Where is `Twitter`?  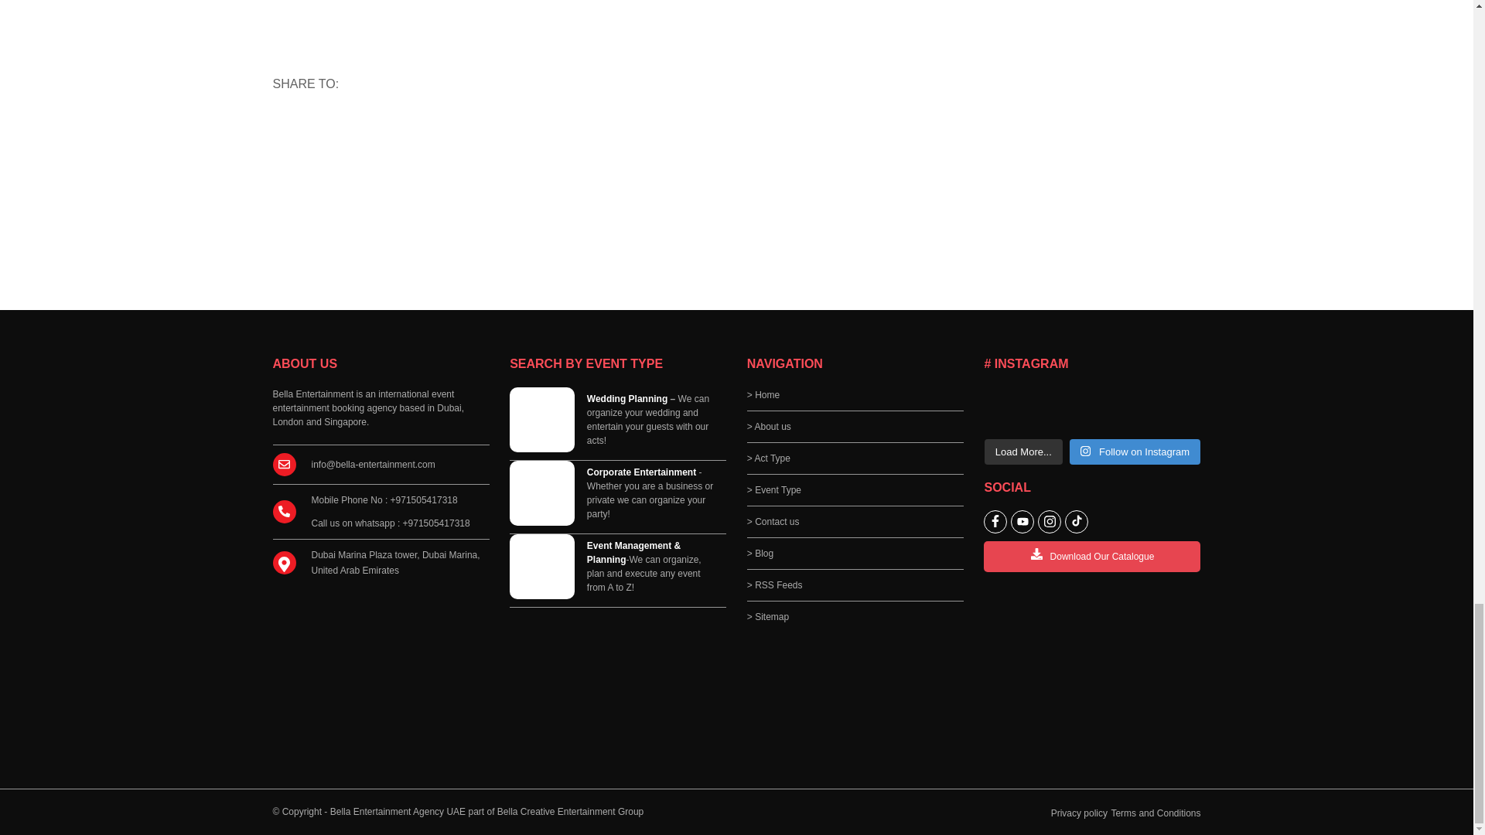
Twitter is located at coordinates (360, 127).